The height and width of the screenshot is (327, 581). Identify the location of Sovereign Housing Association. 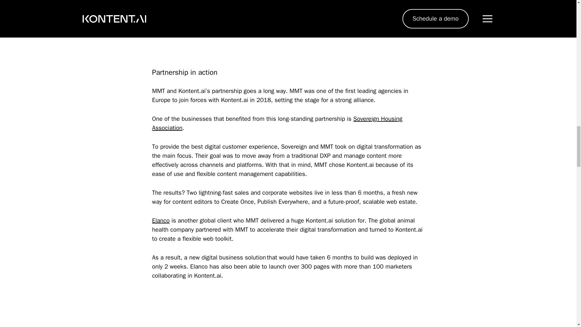
(277, 124).